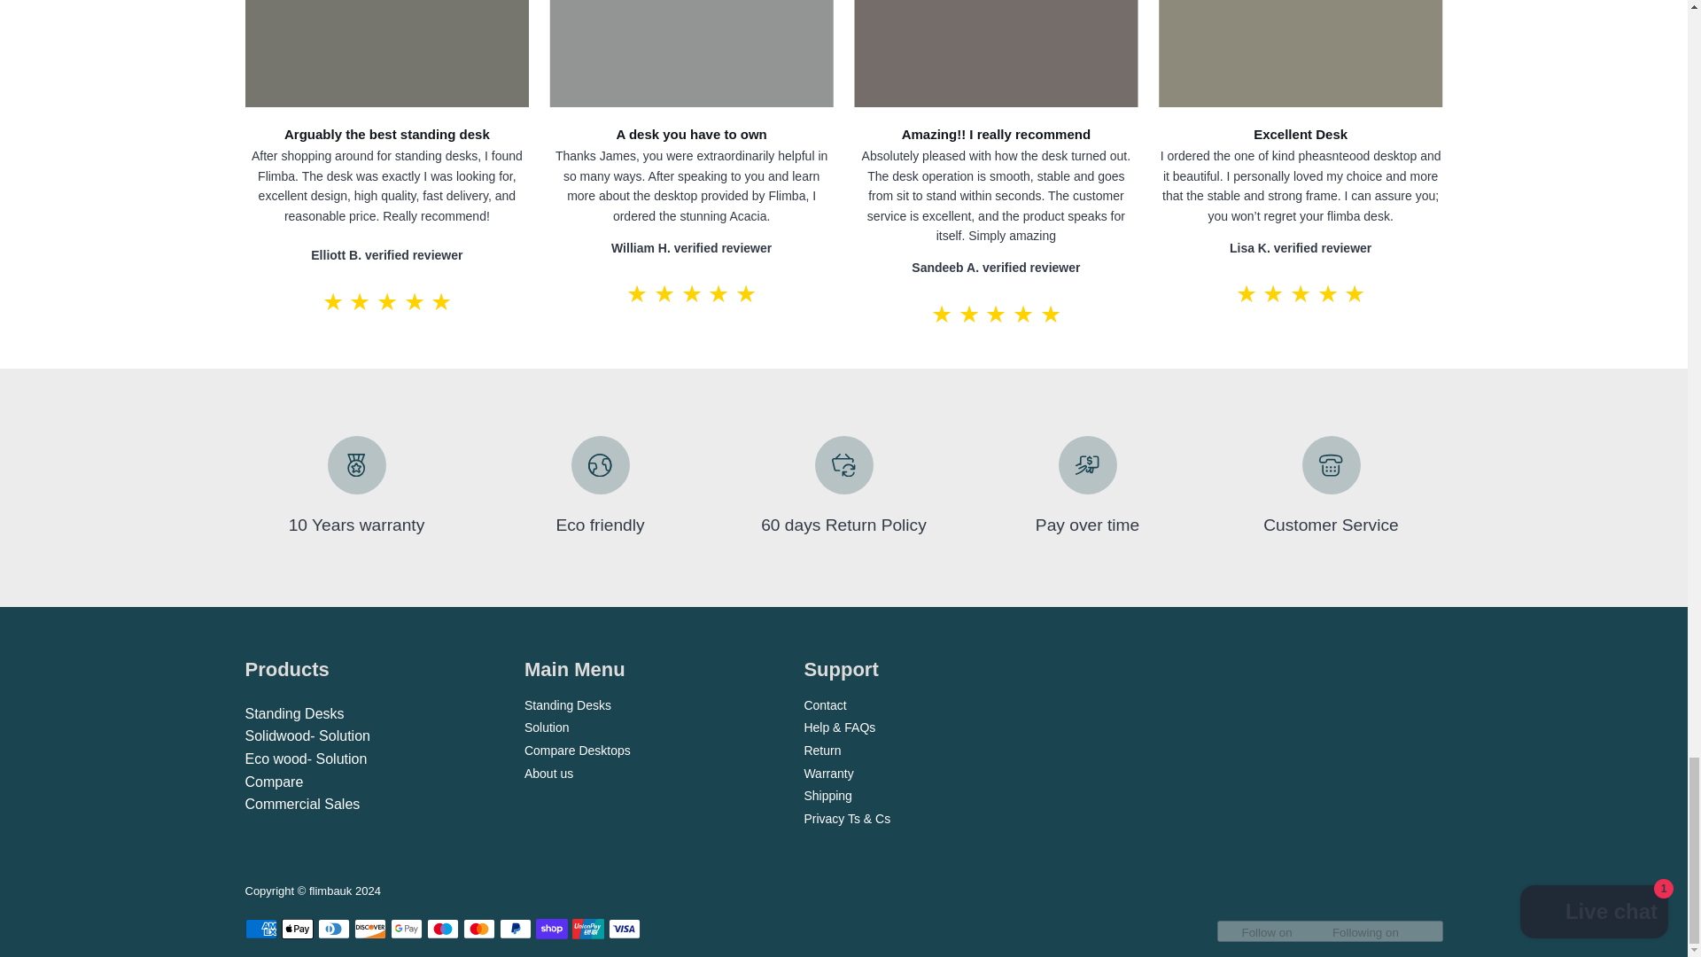  What do you see at coordinates (306, 759) in the screenshot?
I see `Eco-wood- Solution` at bounding box center [306, 759].